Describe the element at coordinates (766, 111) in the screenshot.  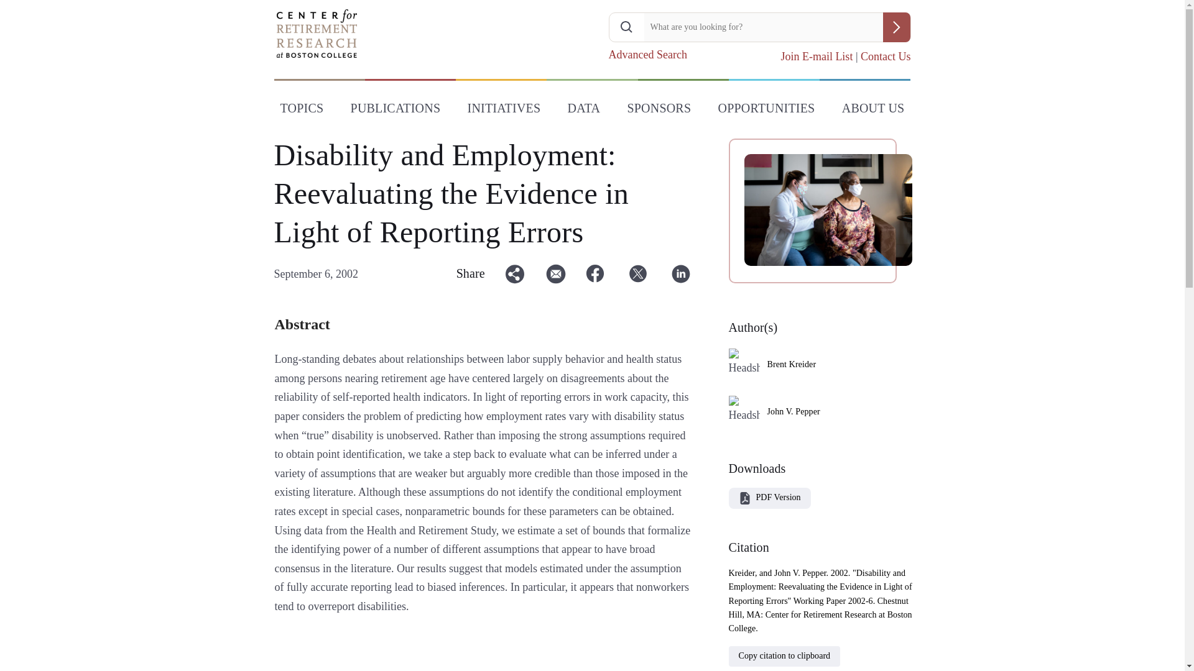
I see `OPPORTUNITIES` at that location.